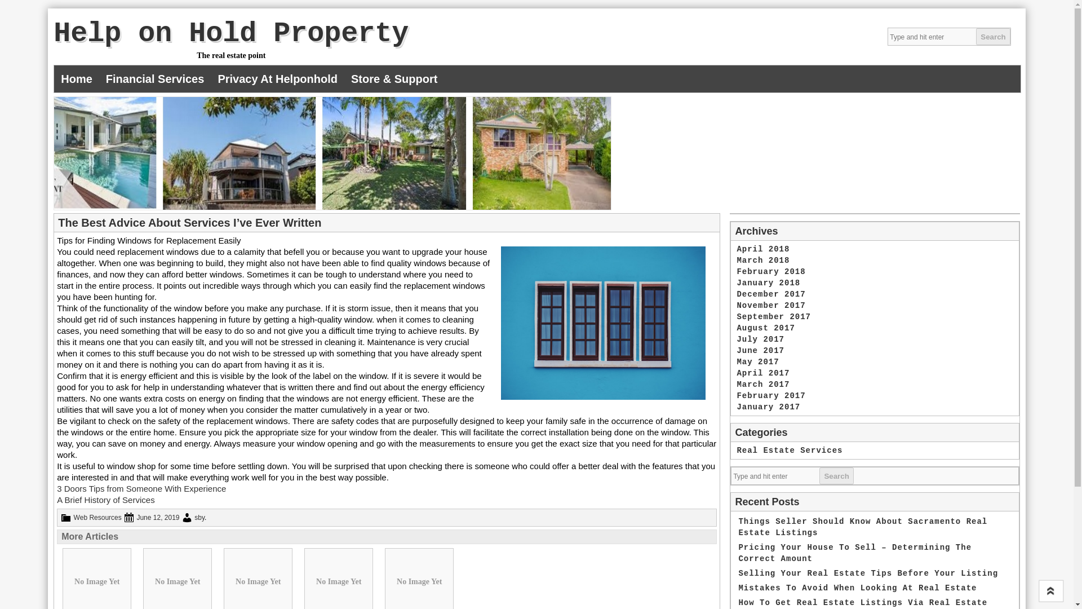 Image resolution: width=1082 pixels, height=609 pixels. What do you see at coordinates (199, 518) in the screenshot?
I see `sby` at bounding box center [199, 518].